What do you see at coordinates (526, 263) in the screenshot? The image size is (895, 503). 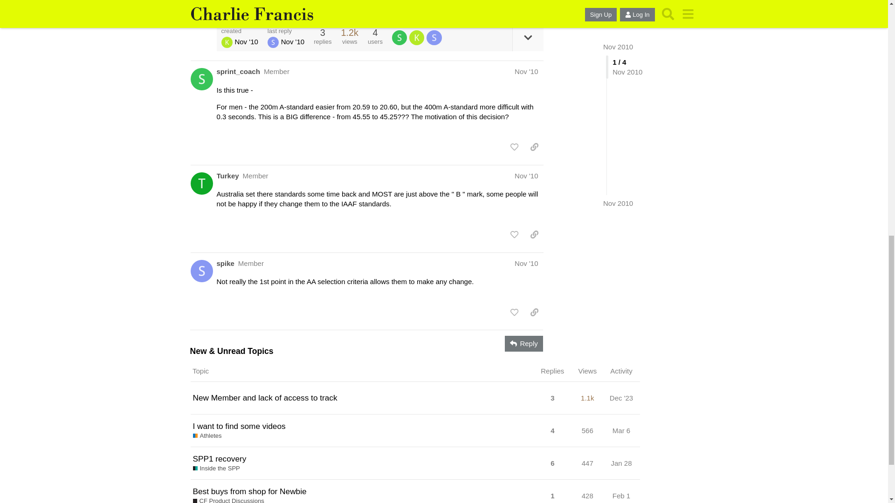 I see `Nov '10` at bounding box center [526, 263].